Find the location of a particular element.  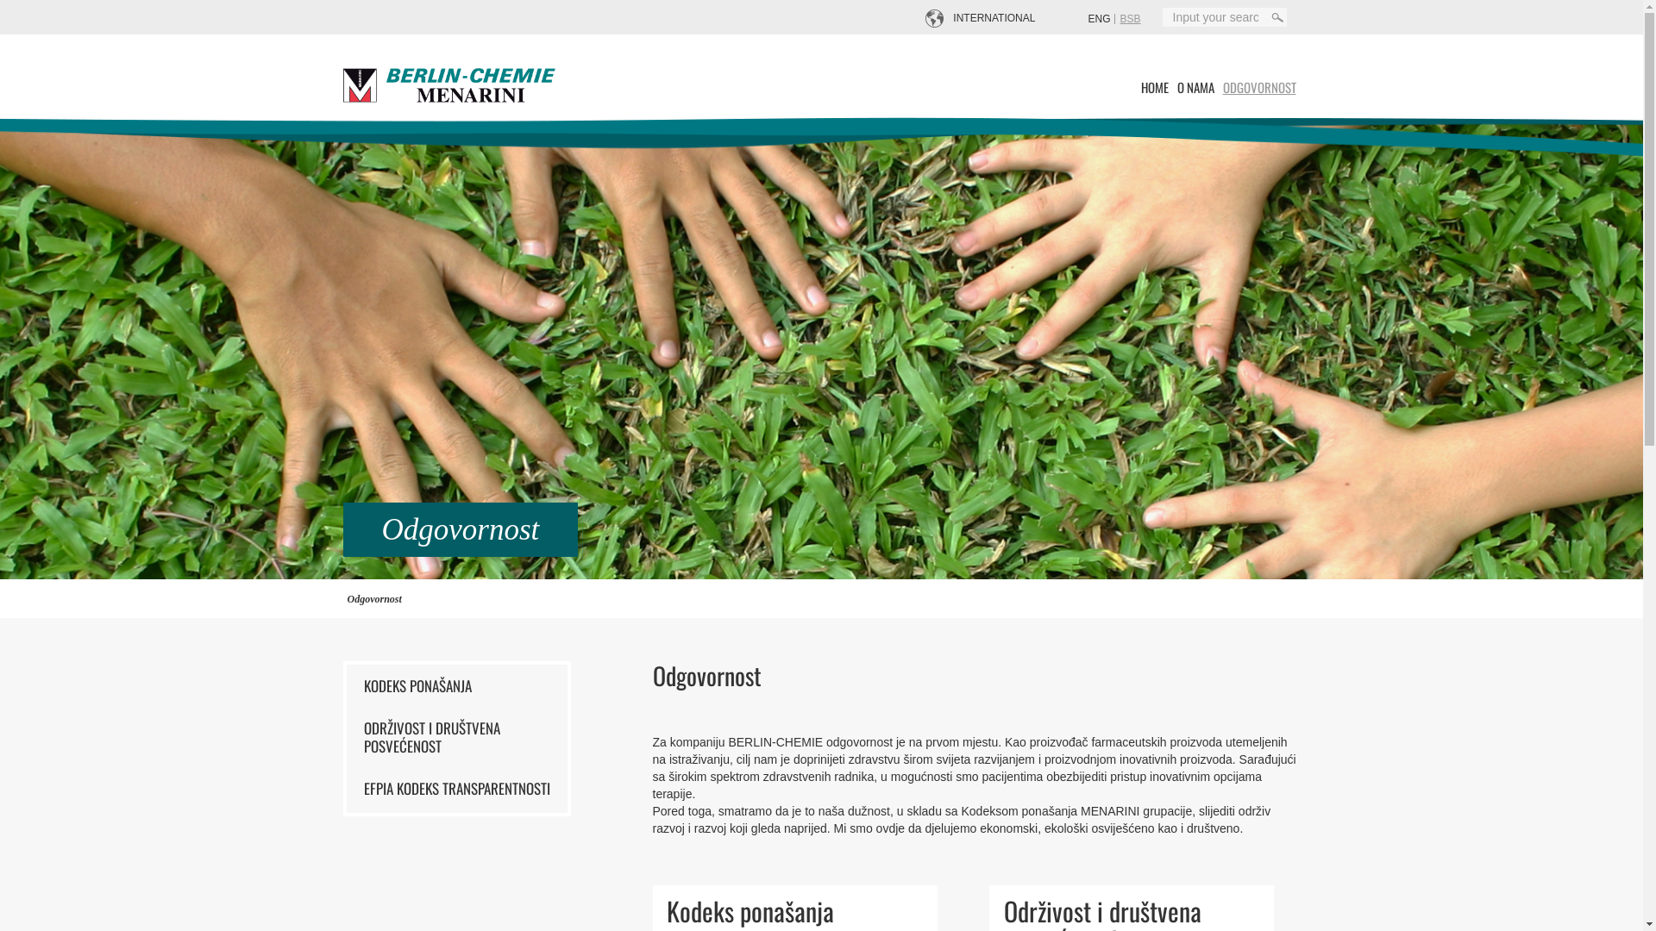

ENG is located at coordinates (1099, 19).